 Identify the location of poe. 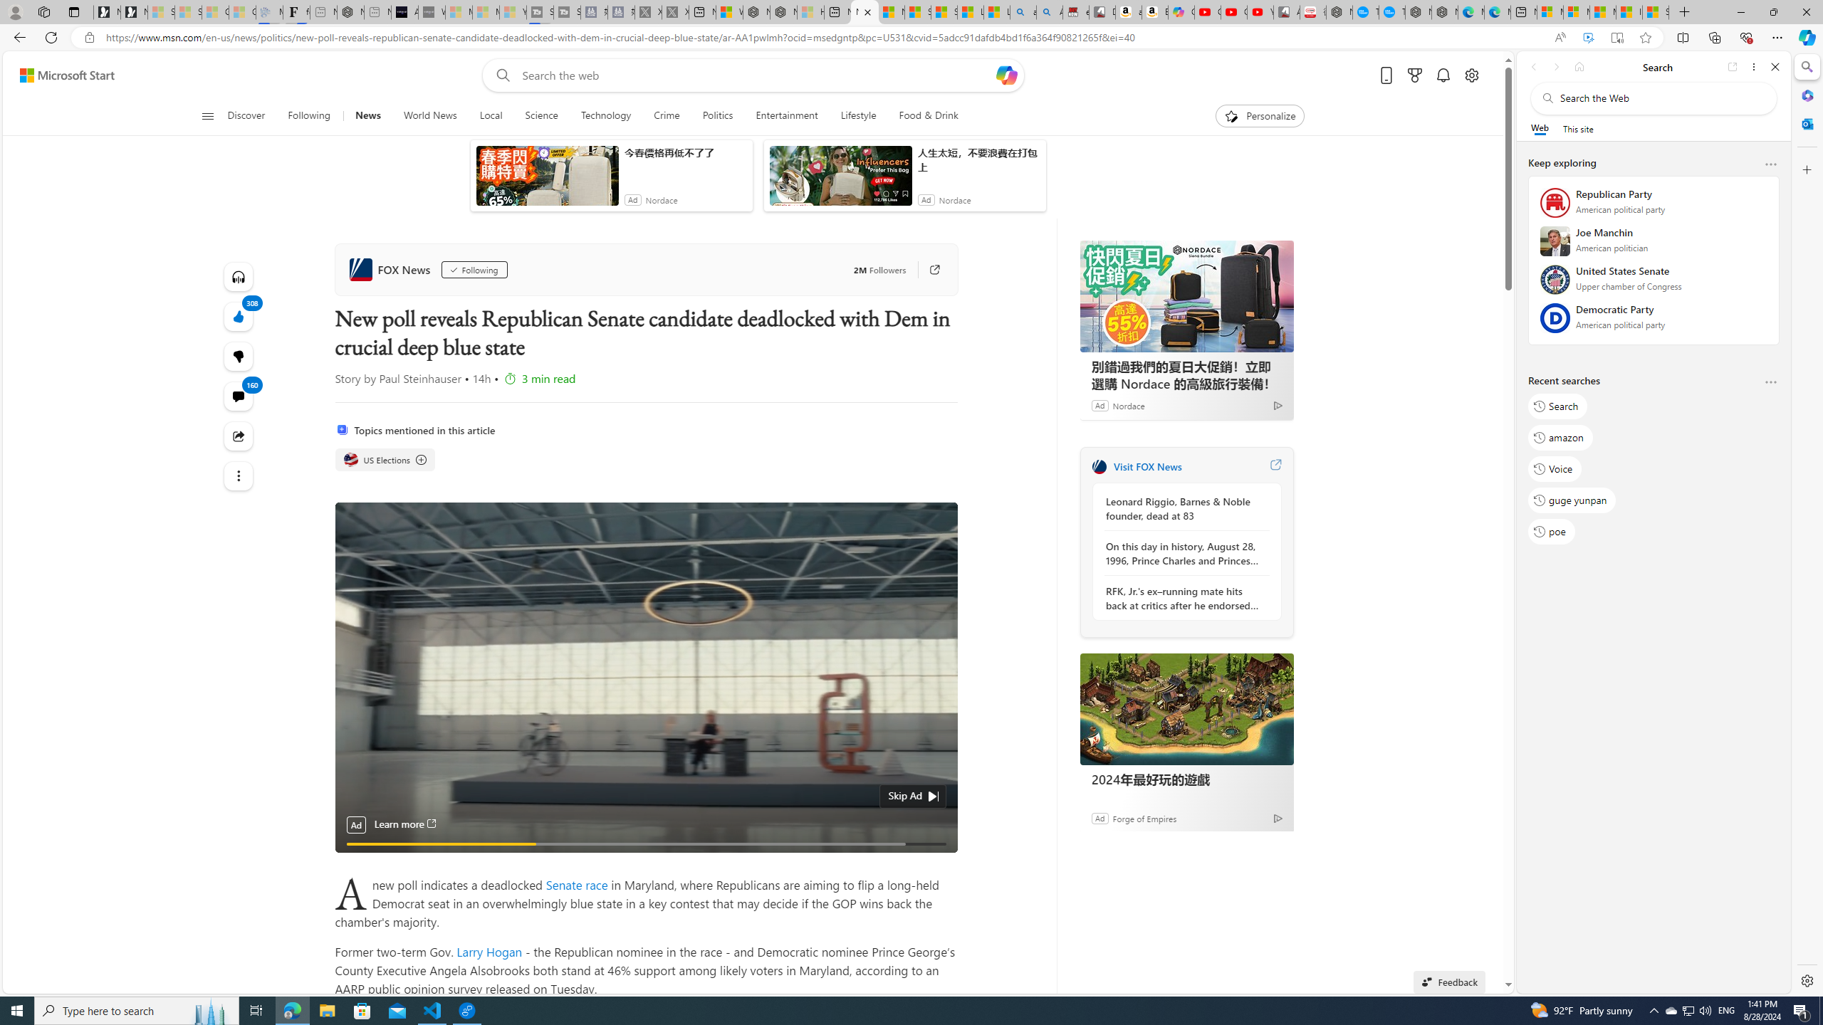
(1551, 531).